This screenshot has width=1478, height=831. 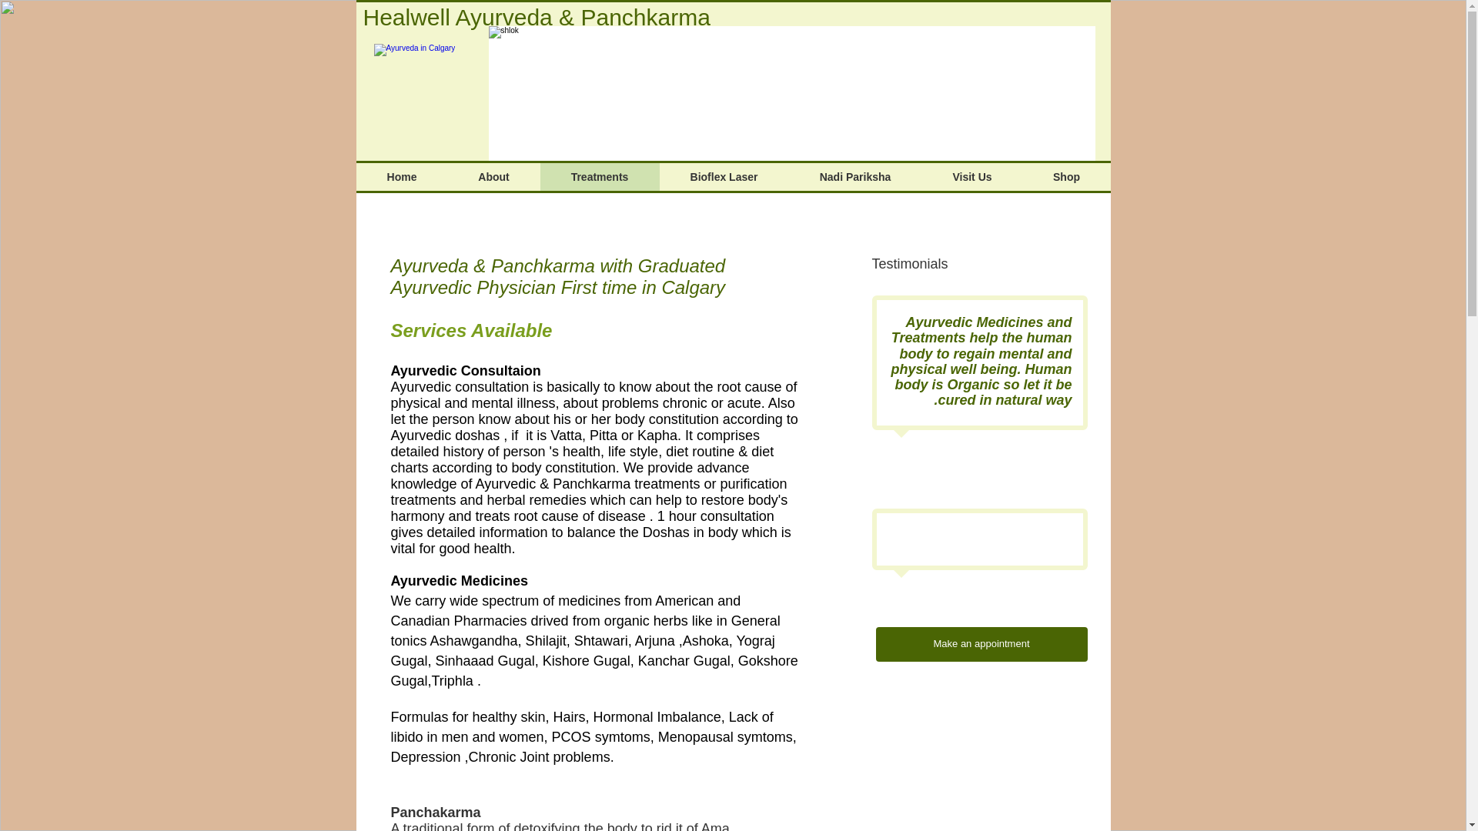 What do you see at coordinates (402, 177) in the screenshot?
I see `Home` at bounding box center [402, 177].